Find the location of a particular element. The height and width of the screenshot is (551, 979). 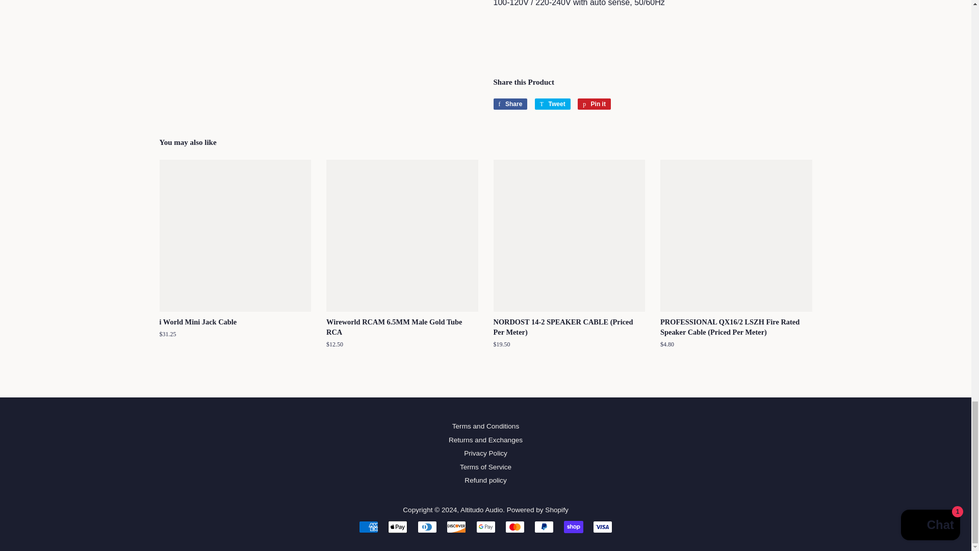

Share on Facebook is located at coordinates (510, 104).